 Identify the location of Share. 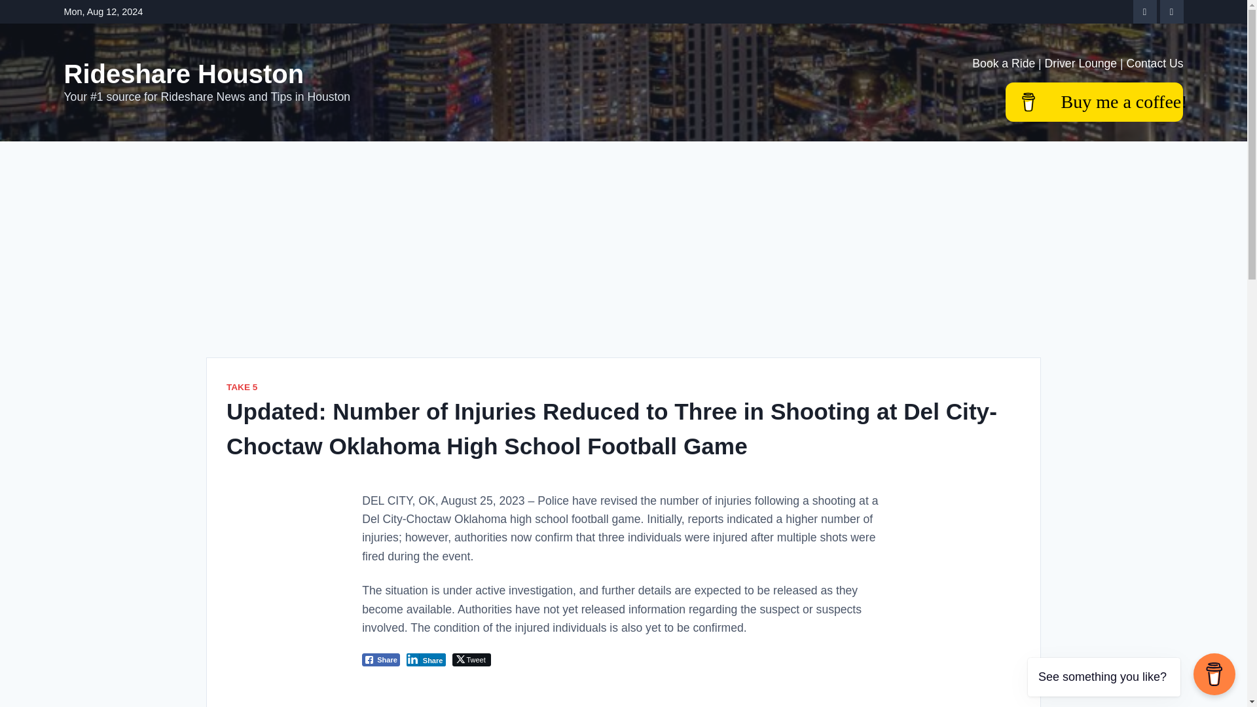
(380, 660).